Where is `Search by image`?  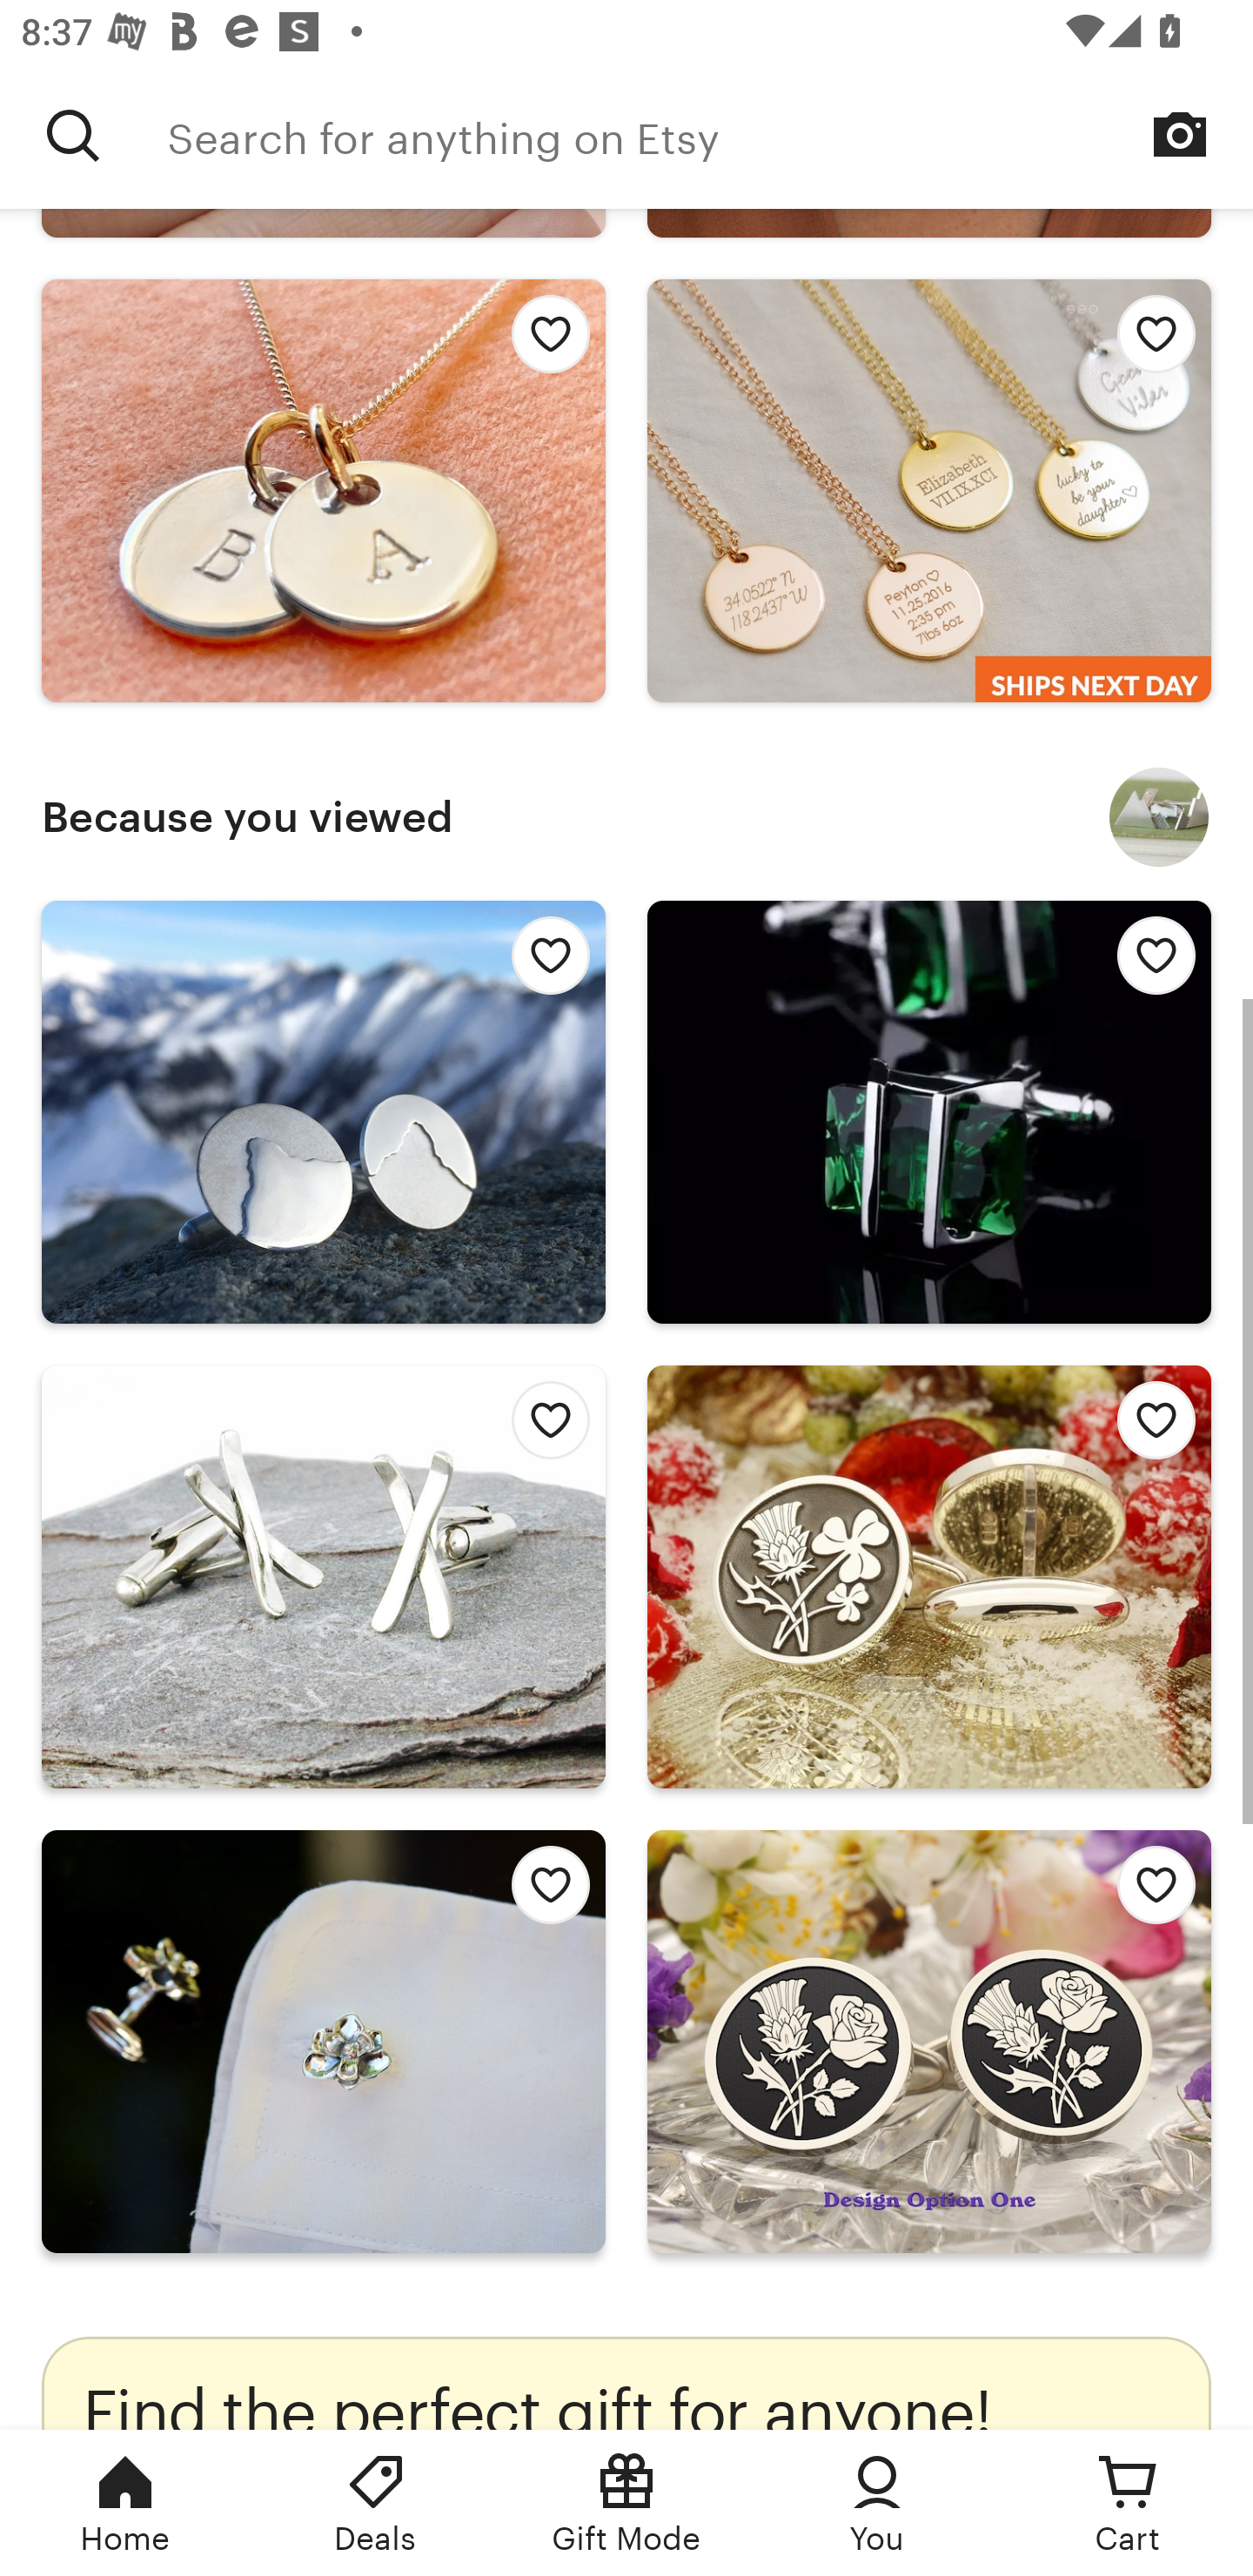 Search by image is located at coordinates (1180, 134).